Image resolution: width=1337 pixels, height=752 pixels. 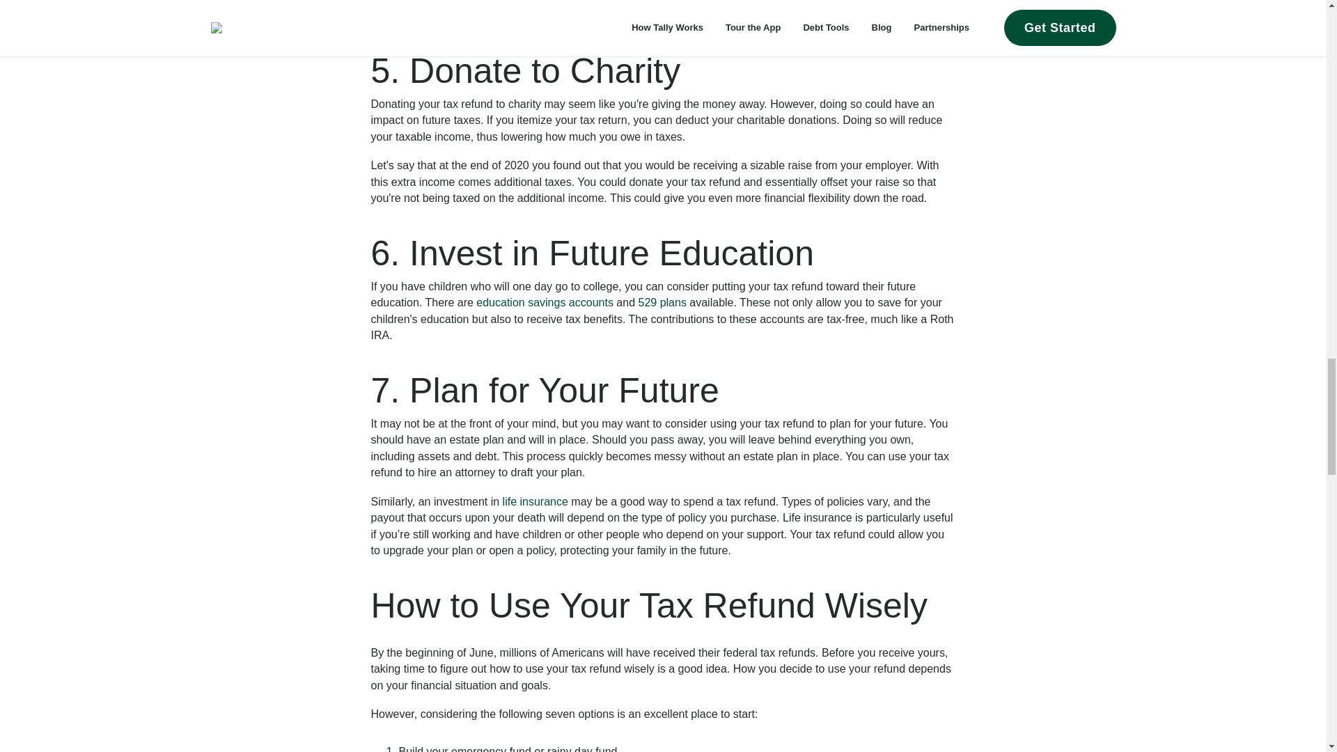 What do you see at coordinates (545, 302) in the screenshot?
I see `education savings accounts` at bounding box center [545, 302].